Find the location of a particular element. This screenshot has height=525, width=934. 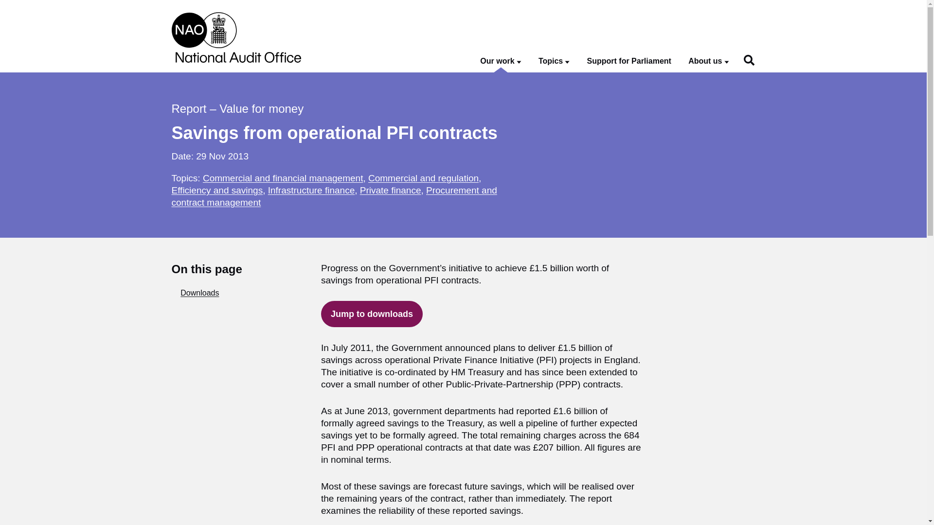

Support for Parliament is located at coordinates (629, 61).